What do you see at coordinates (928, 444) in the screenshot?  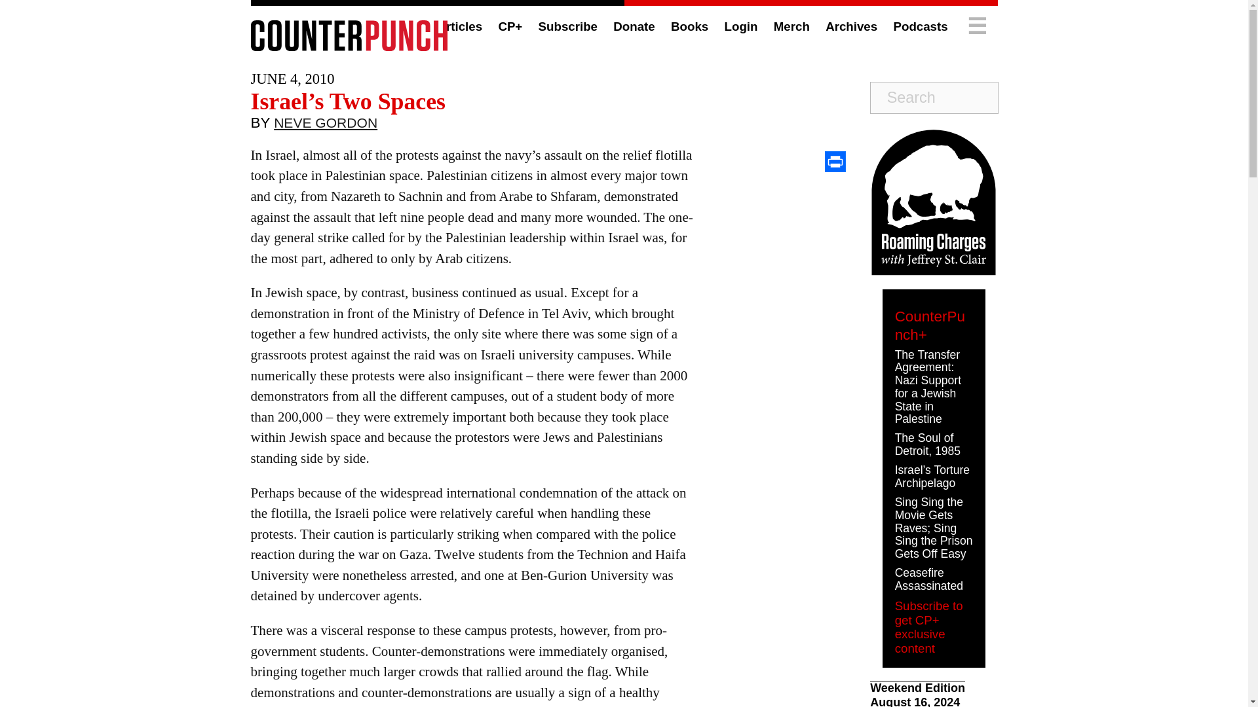 I see `The Soul of Detroit, 1985` at bounding box center [928, 444].